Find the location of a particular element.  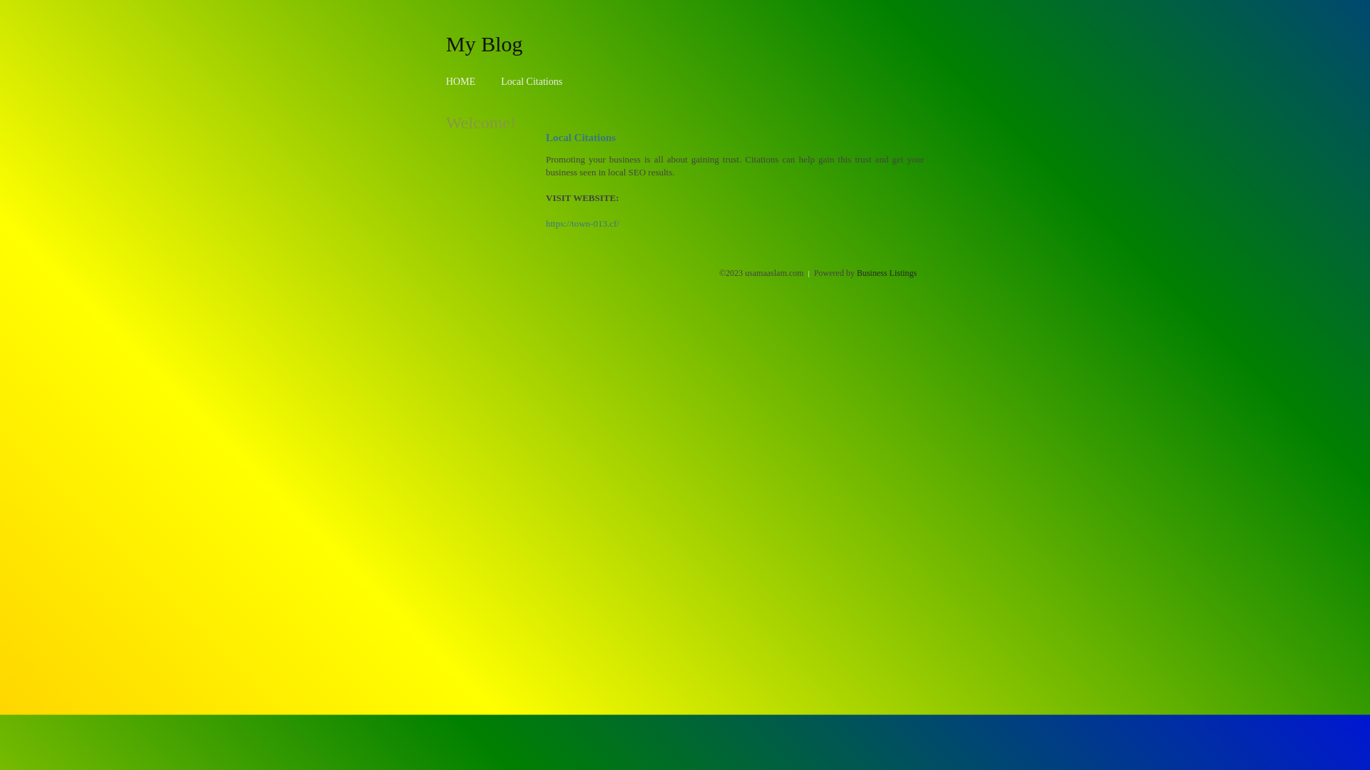

HOME is located at coordinates (461, 81).